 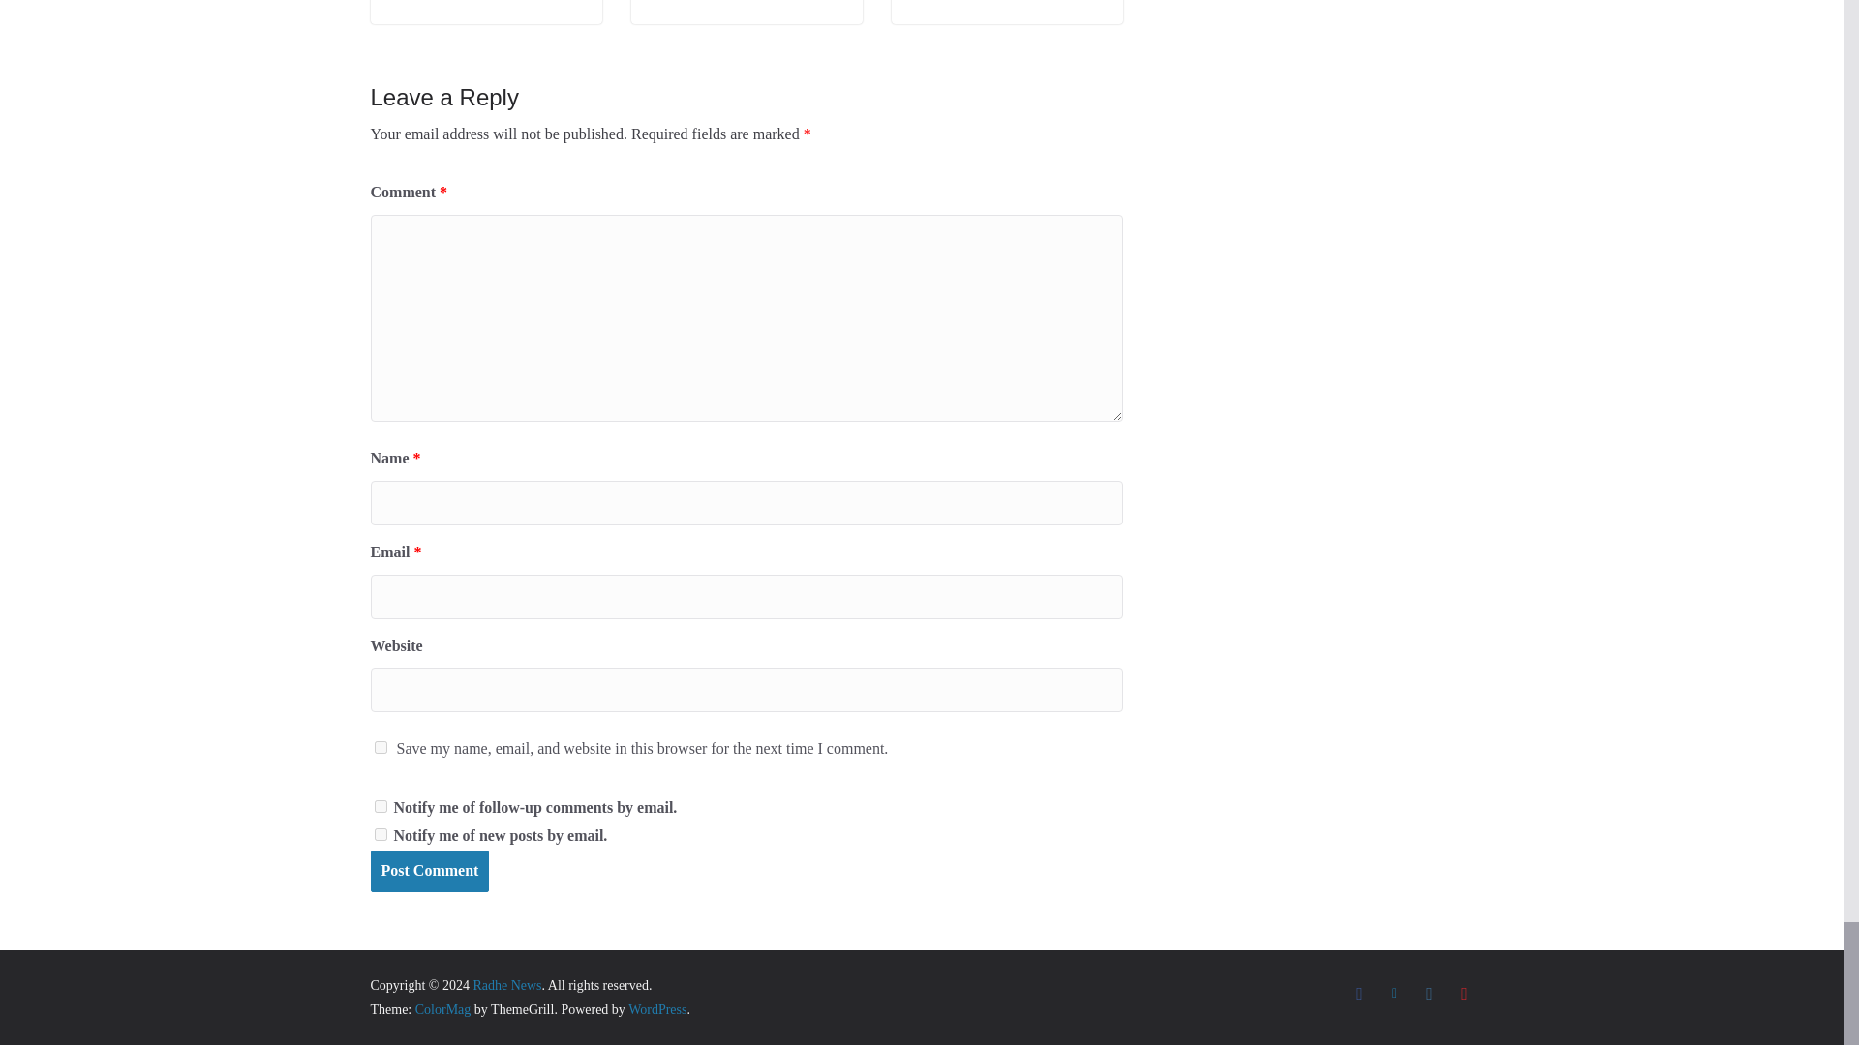 I want to click on yes, so click(x=380, y=747).